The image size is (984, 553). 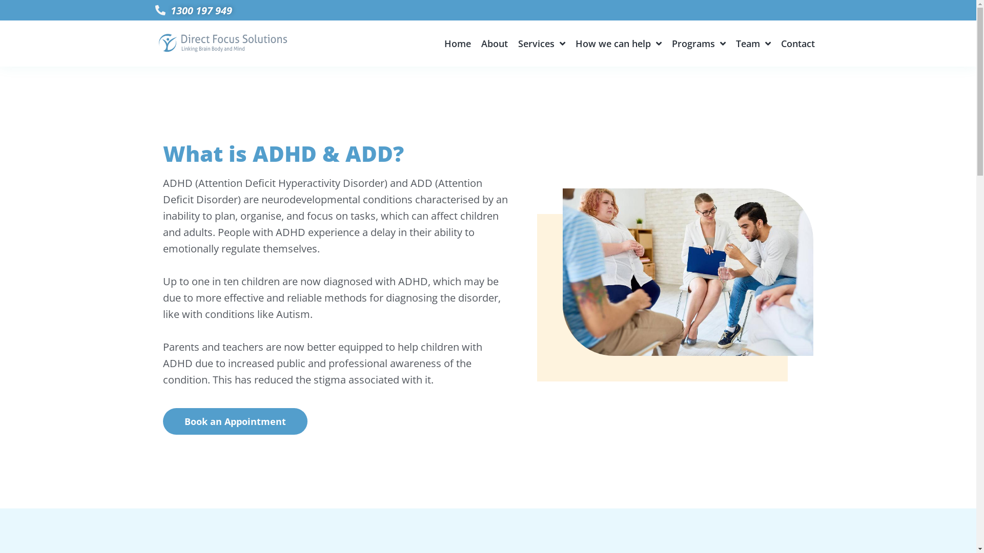 What do you see at coordinates (753, 44) in the screenshot?
I see `Team` at bounding box center [753, 44].